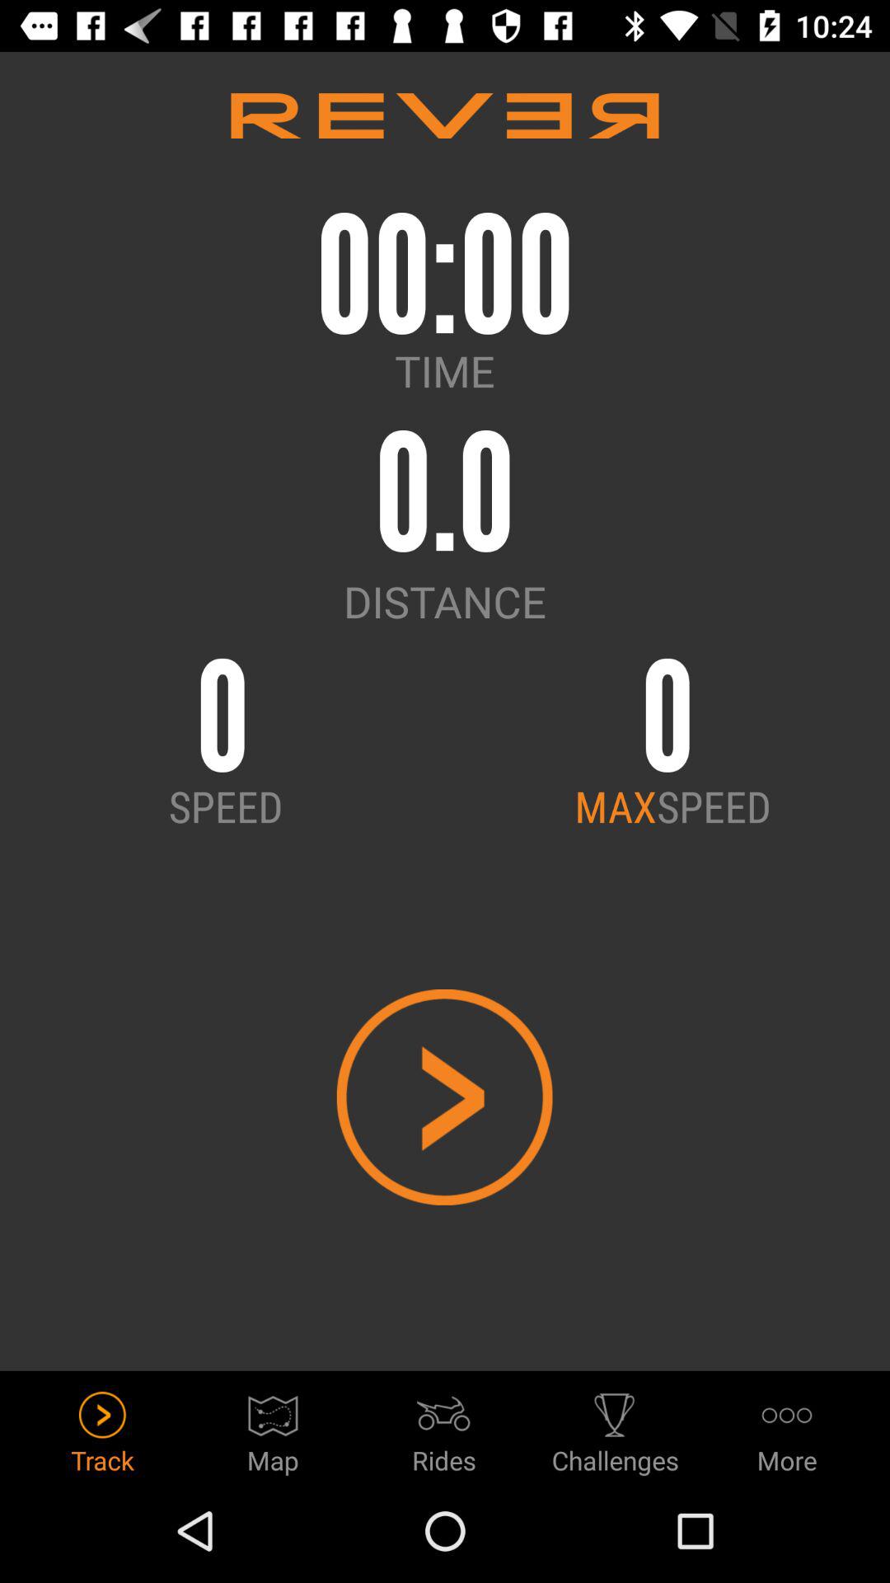 Image resolution: width=890 pixels, height=1583 pixels. I want to click on launch rides item, so click(444, 1428).